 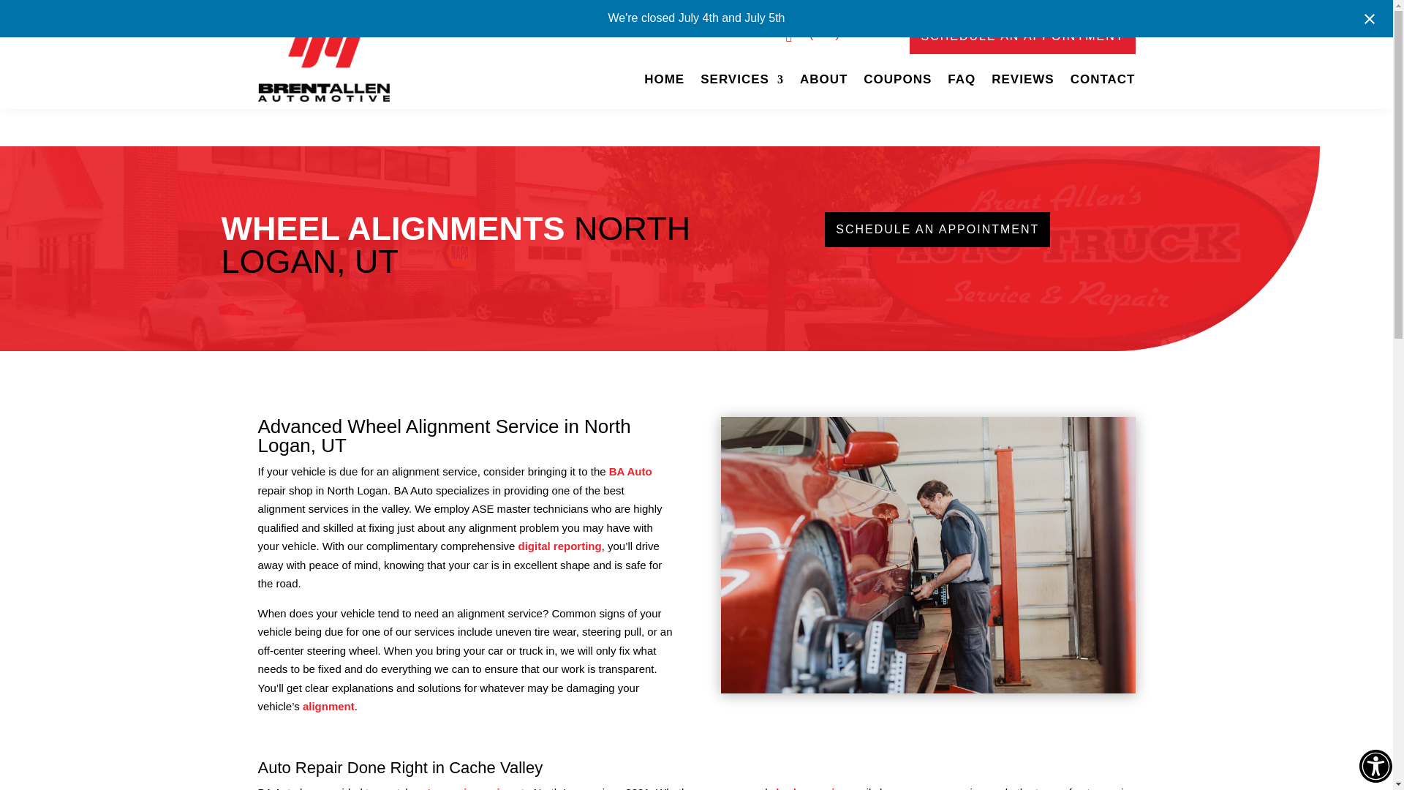 What do you see at coordinates (741, 82) in the screenshot?
I see `SERVICES` at bounding box center [741, 82].